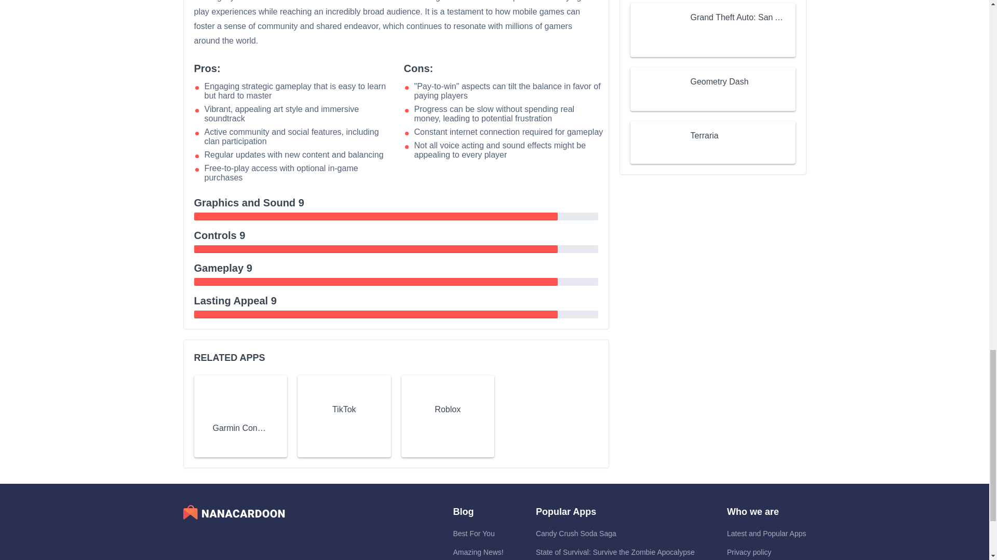  What do you see at coordinates (713, 151) in the screenshot?
I see `User rating 4.1` at bounding box center [713, 151].